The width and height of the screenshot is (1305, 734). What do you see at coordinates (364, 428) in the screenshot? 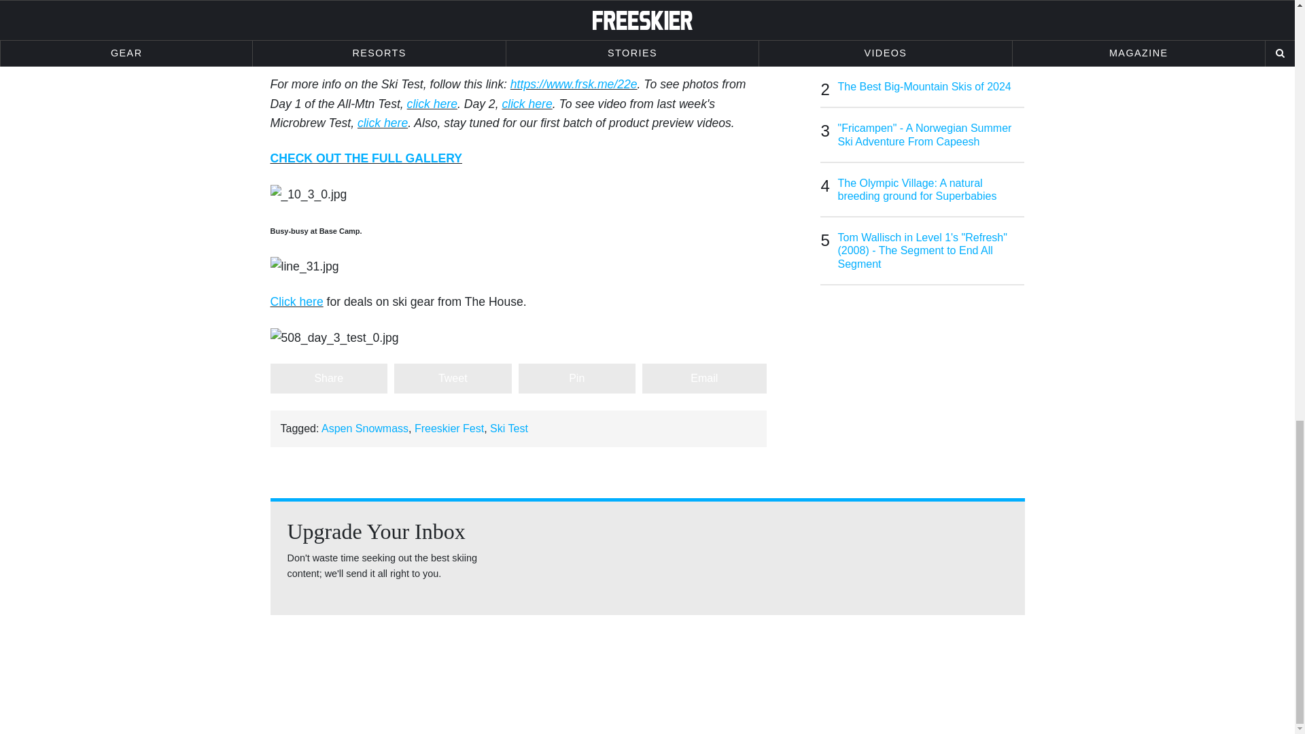
I see `Aspen Snowmass` at bounding box center [364, 428].